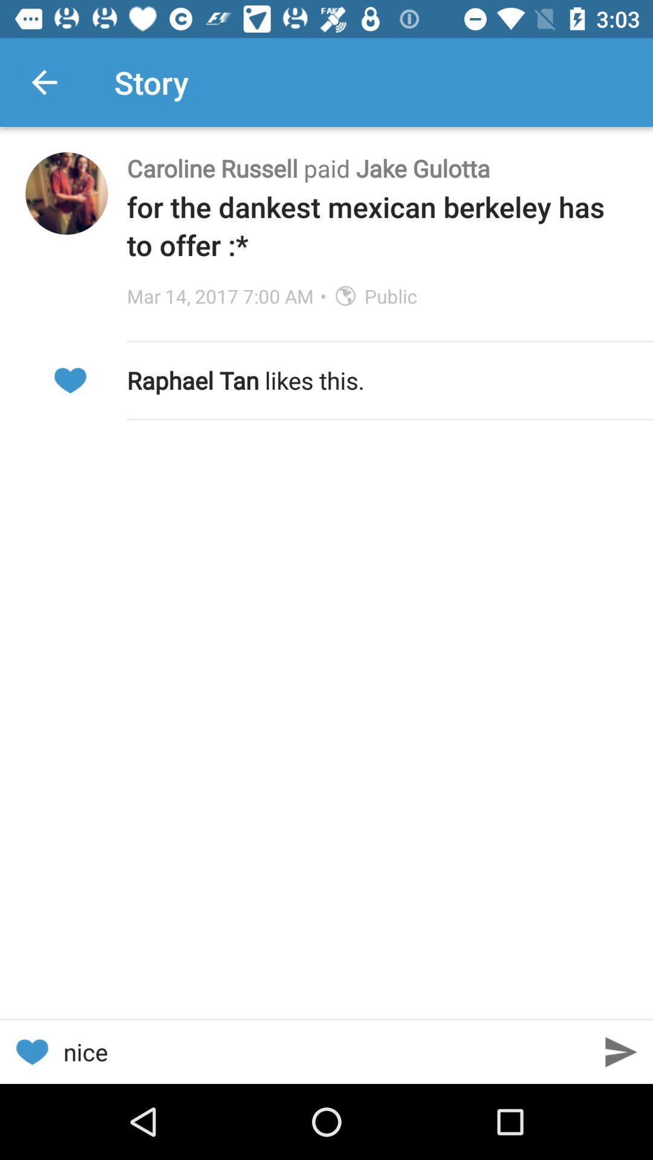 The image size is (653, 1160). Describe the element at coordinates (377, 226) in the screenshot. I see `press for the dankest` at that location.